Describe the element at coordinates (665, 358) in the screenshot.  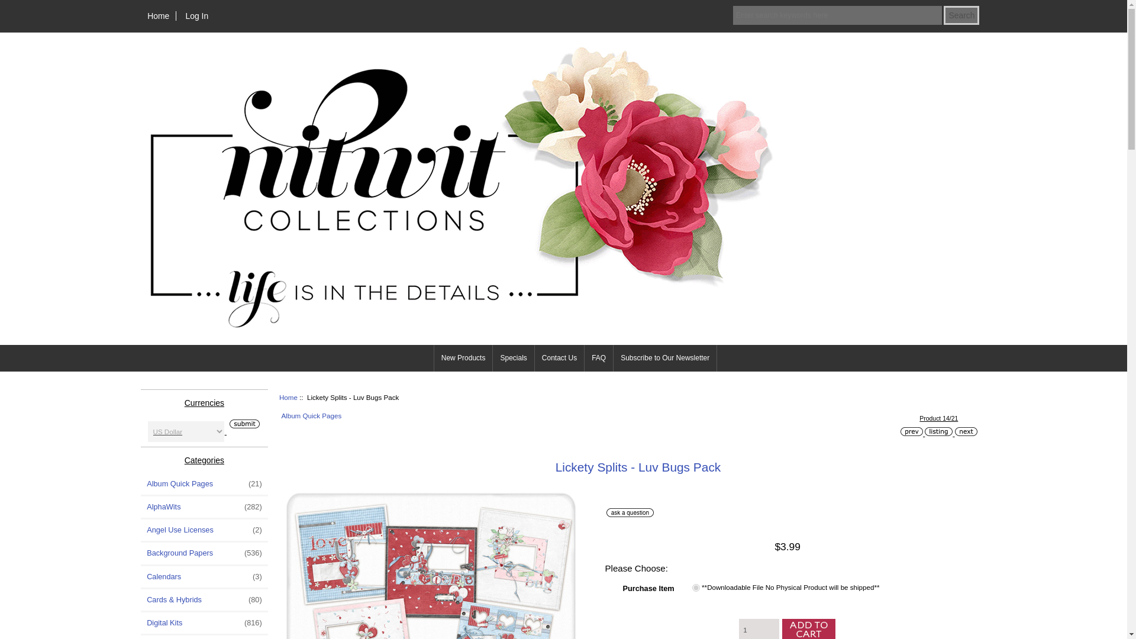
I see `Subscribe to Our Newsletter` at that location.